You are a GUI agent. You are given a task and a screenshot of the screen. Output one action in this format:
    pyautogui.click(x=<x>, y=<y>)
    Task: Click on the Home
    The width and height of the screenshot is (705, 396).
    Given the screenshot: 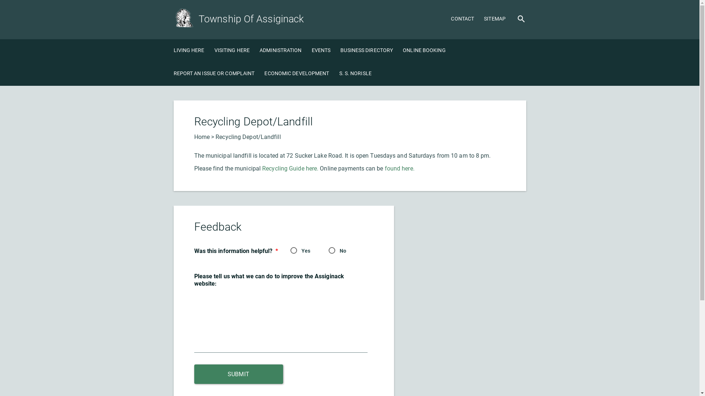 What is the action you would take?
    pyautogui.click(x=202, y=137)
    